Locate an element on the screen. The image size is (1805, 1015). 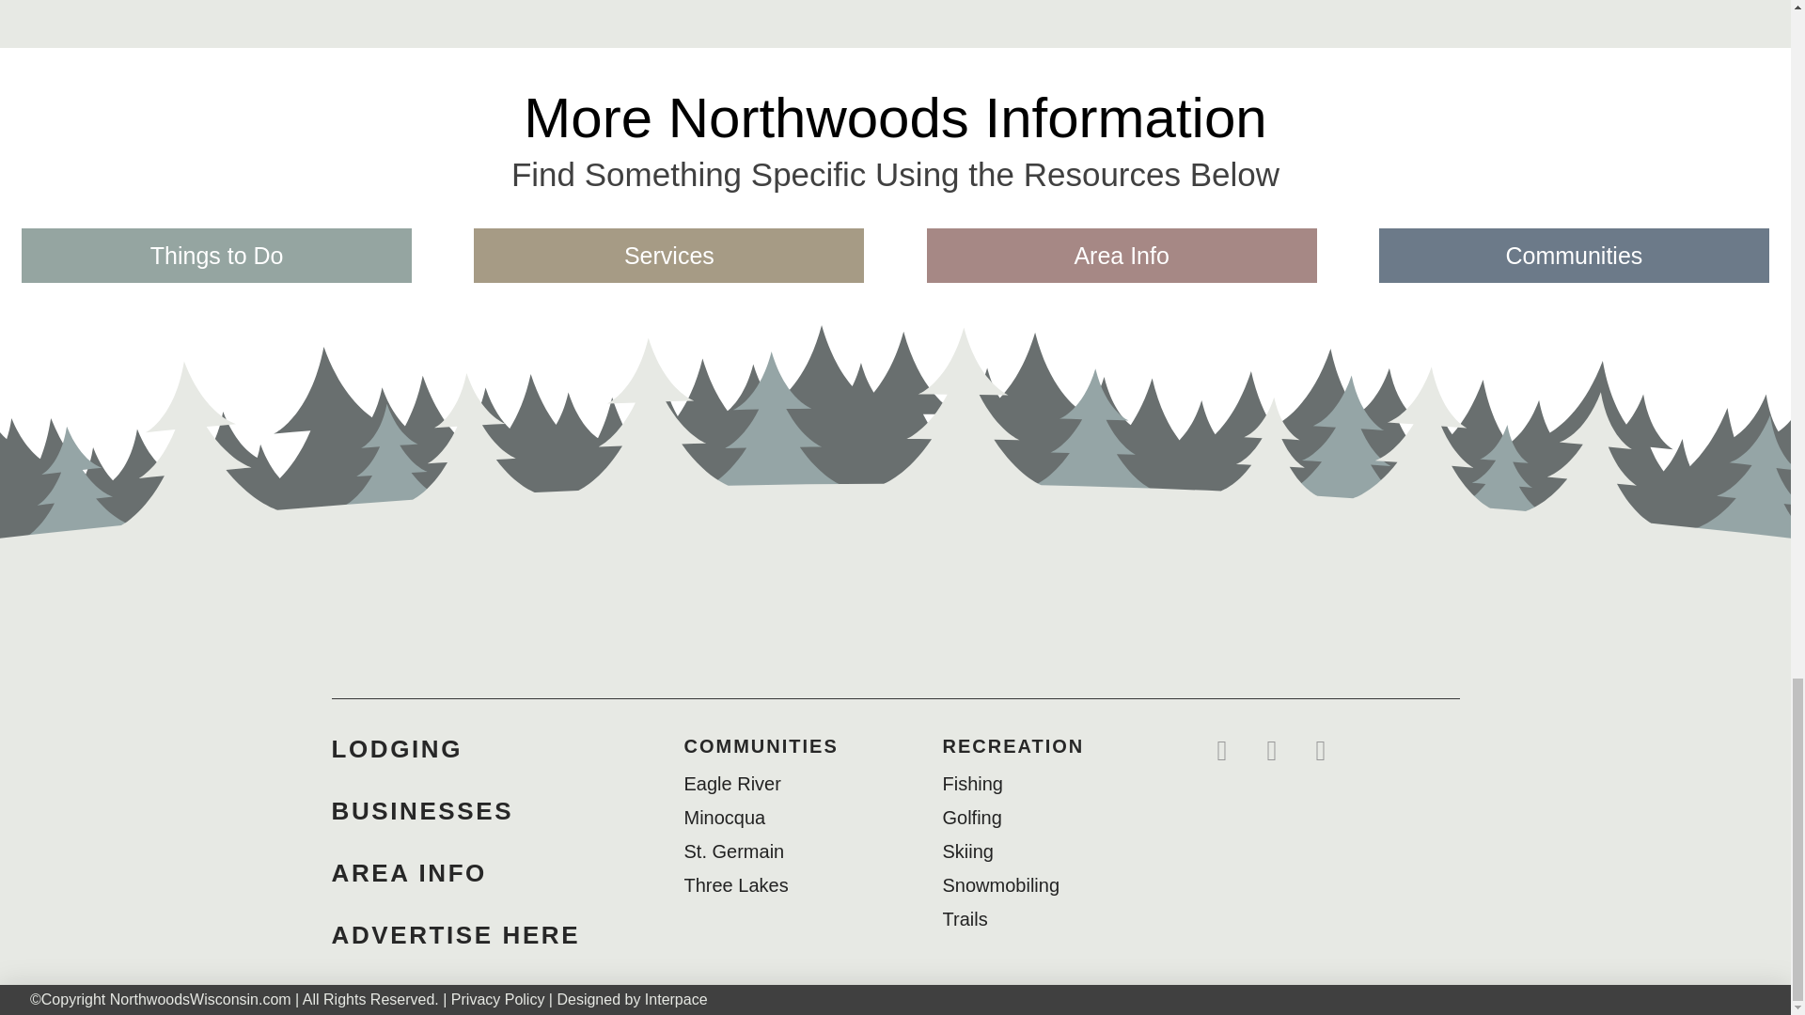
Communities is located at coordinates (1574, 256).